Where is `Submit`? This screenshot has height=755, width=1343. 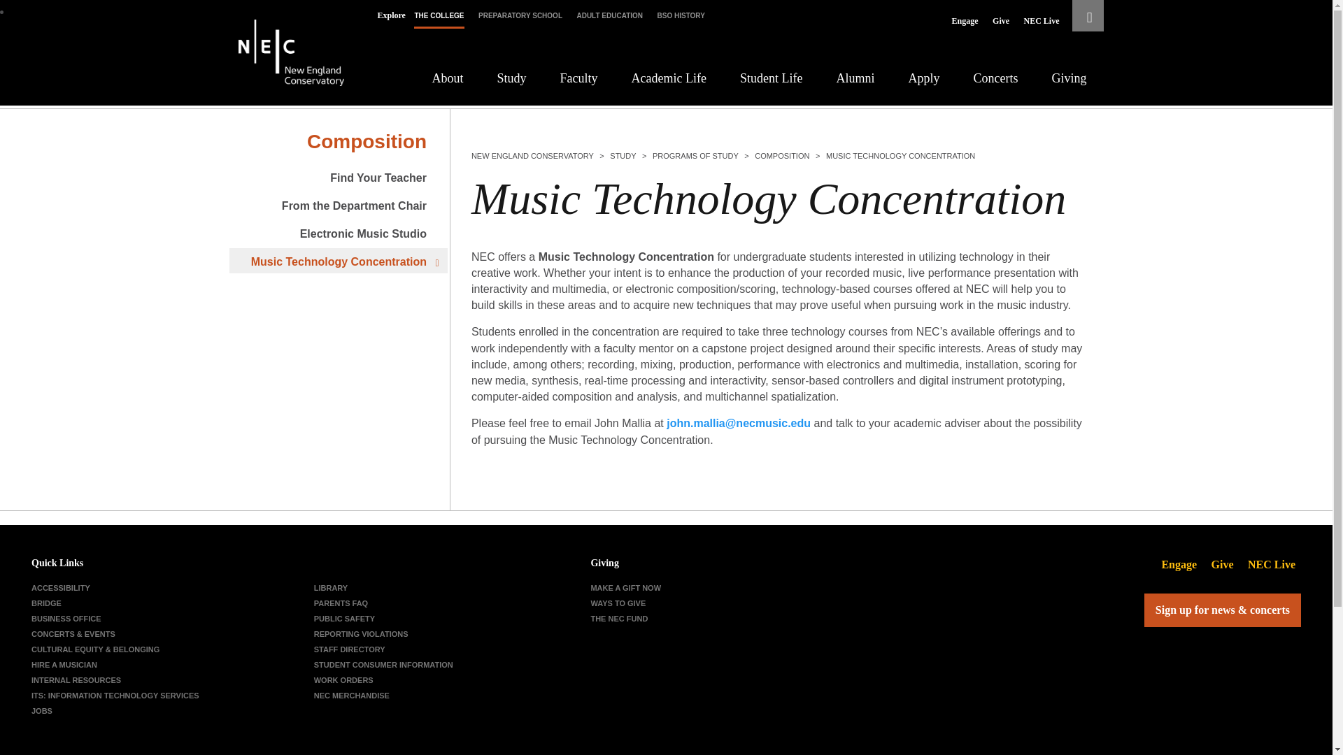
Submit is located at coordinates (431, 65).